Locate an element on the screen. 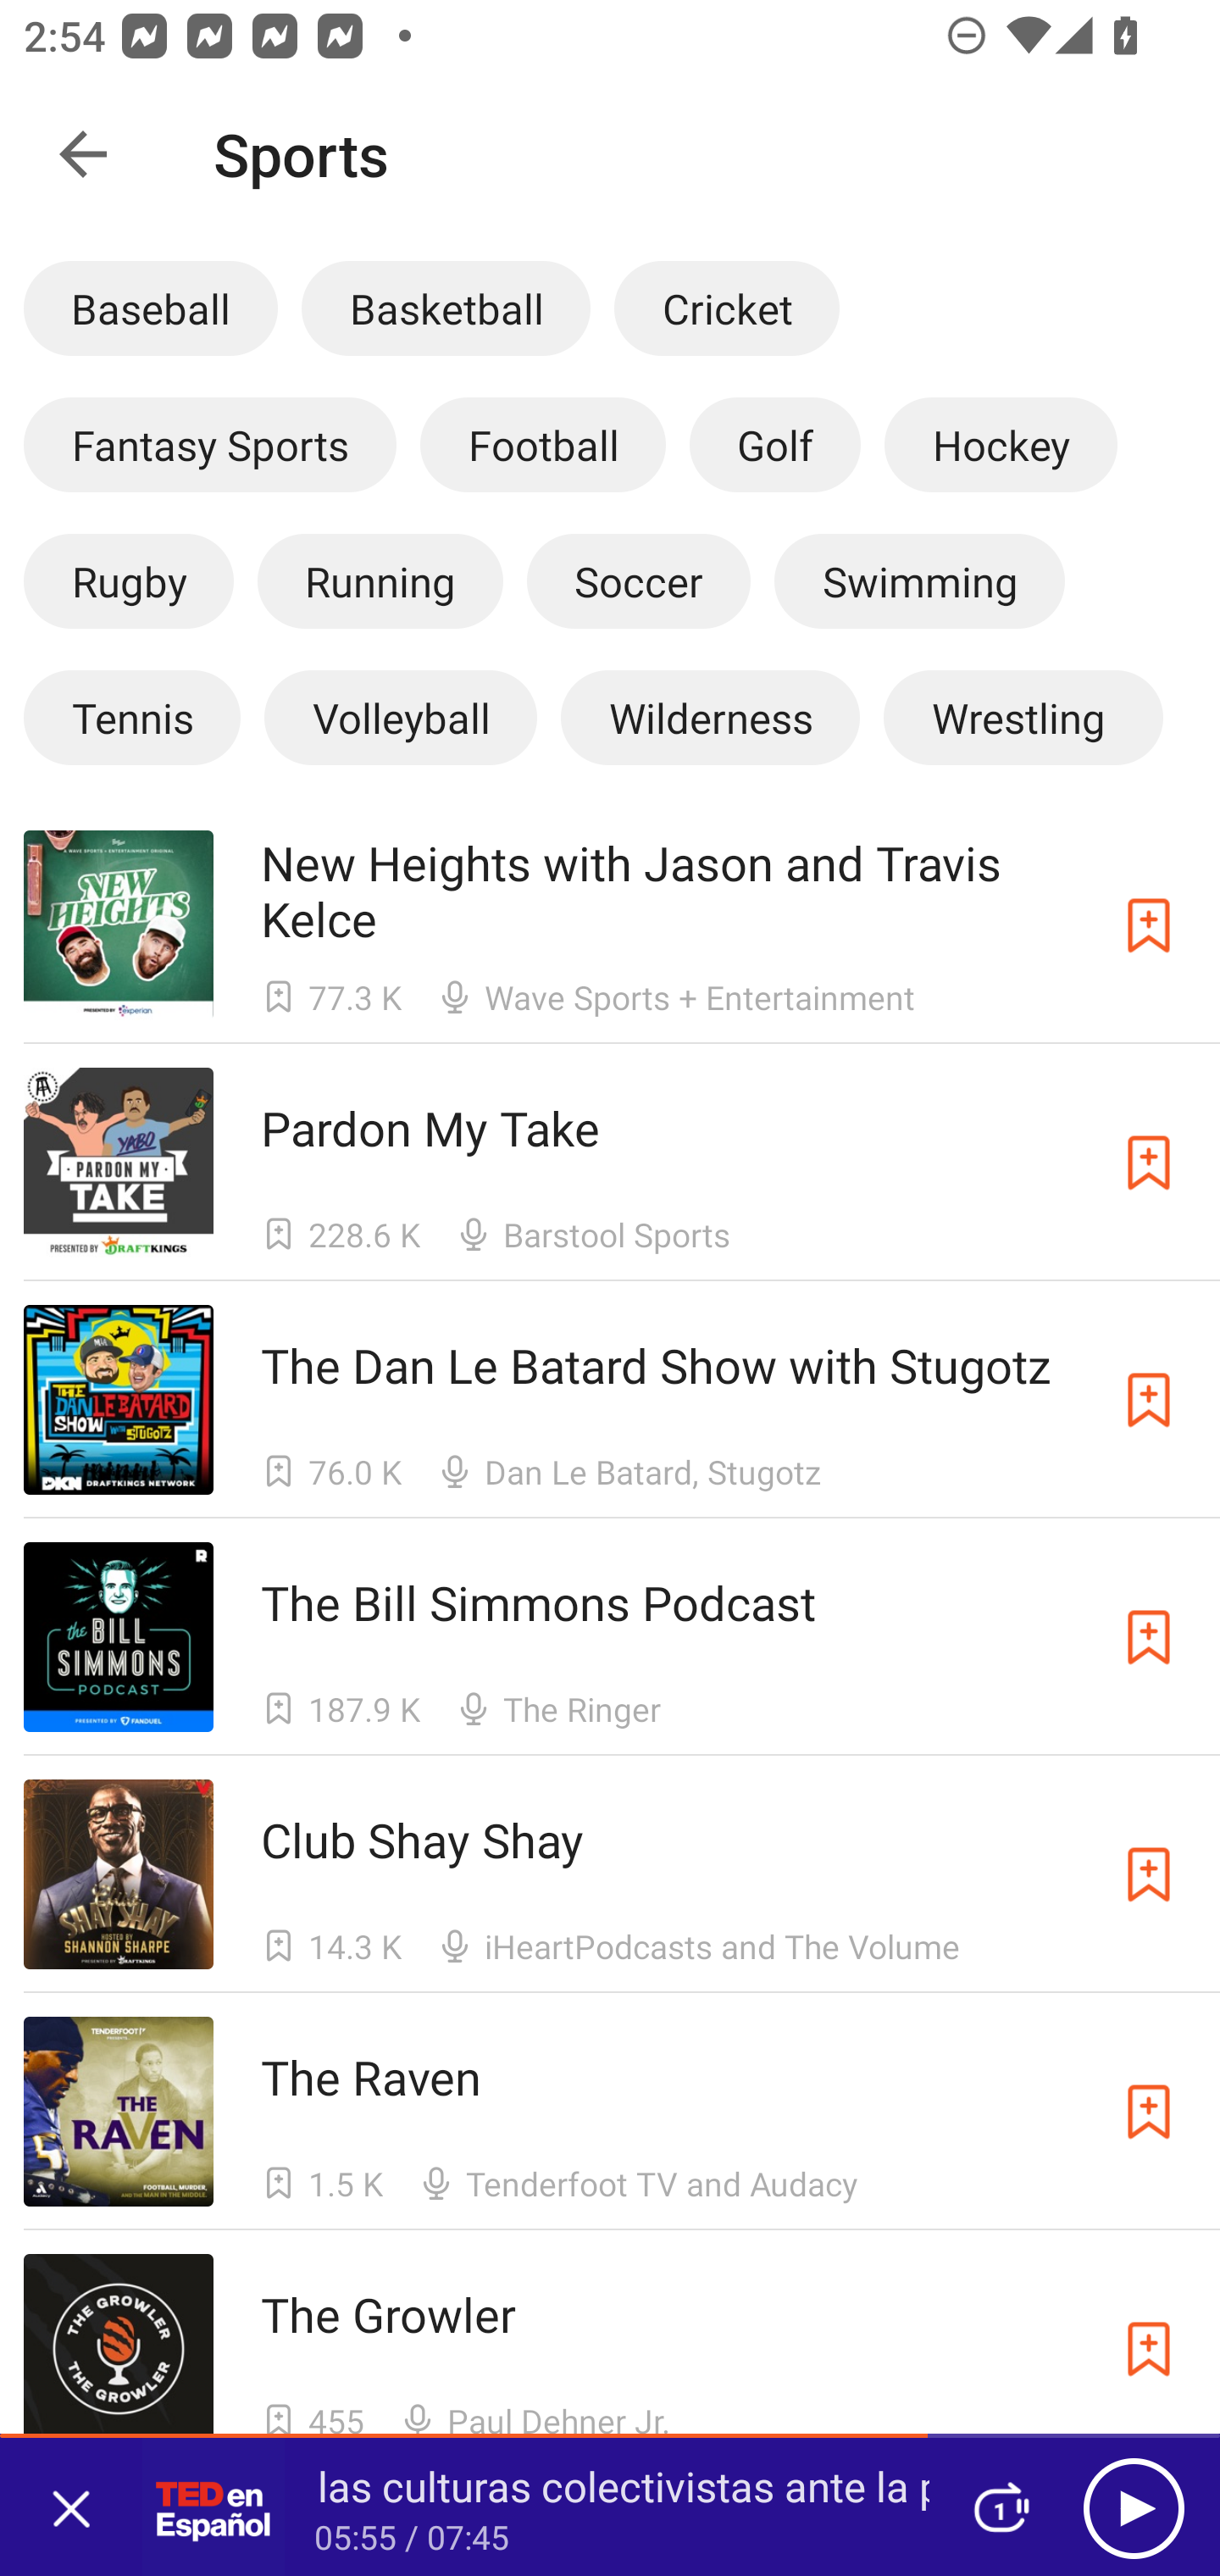  Subscribe is located at coordinates (1149, 924).